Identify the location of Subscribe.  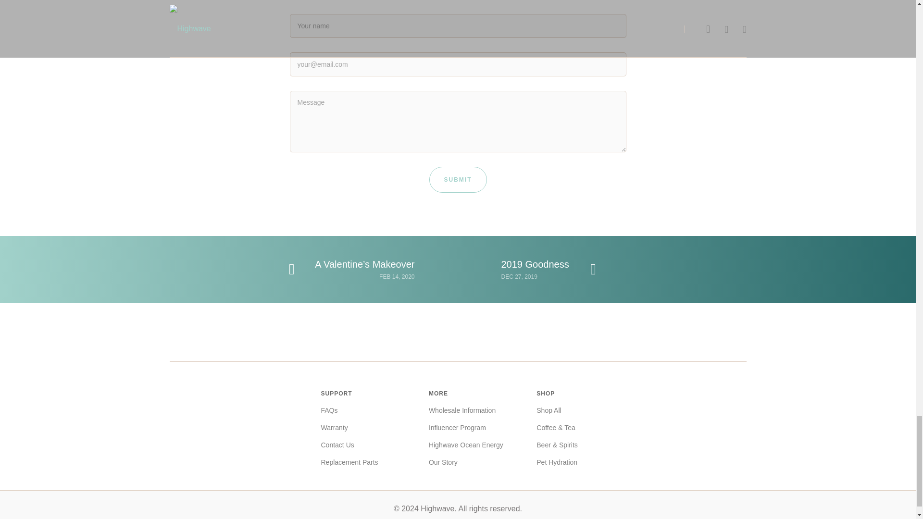
(637, 493).